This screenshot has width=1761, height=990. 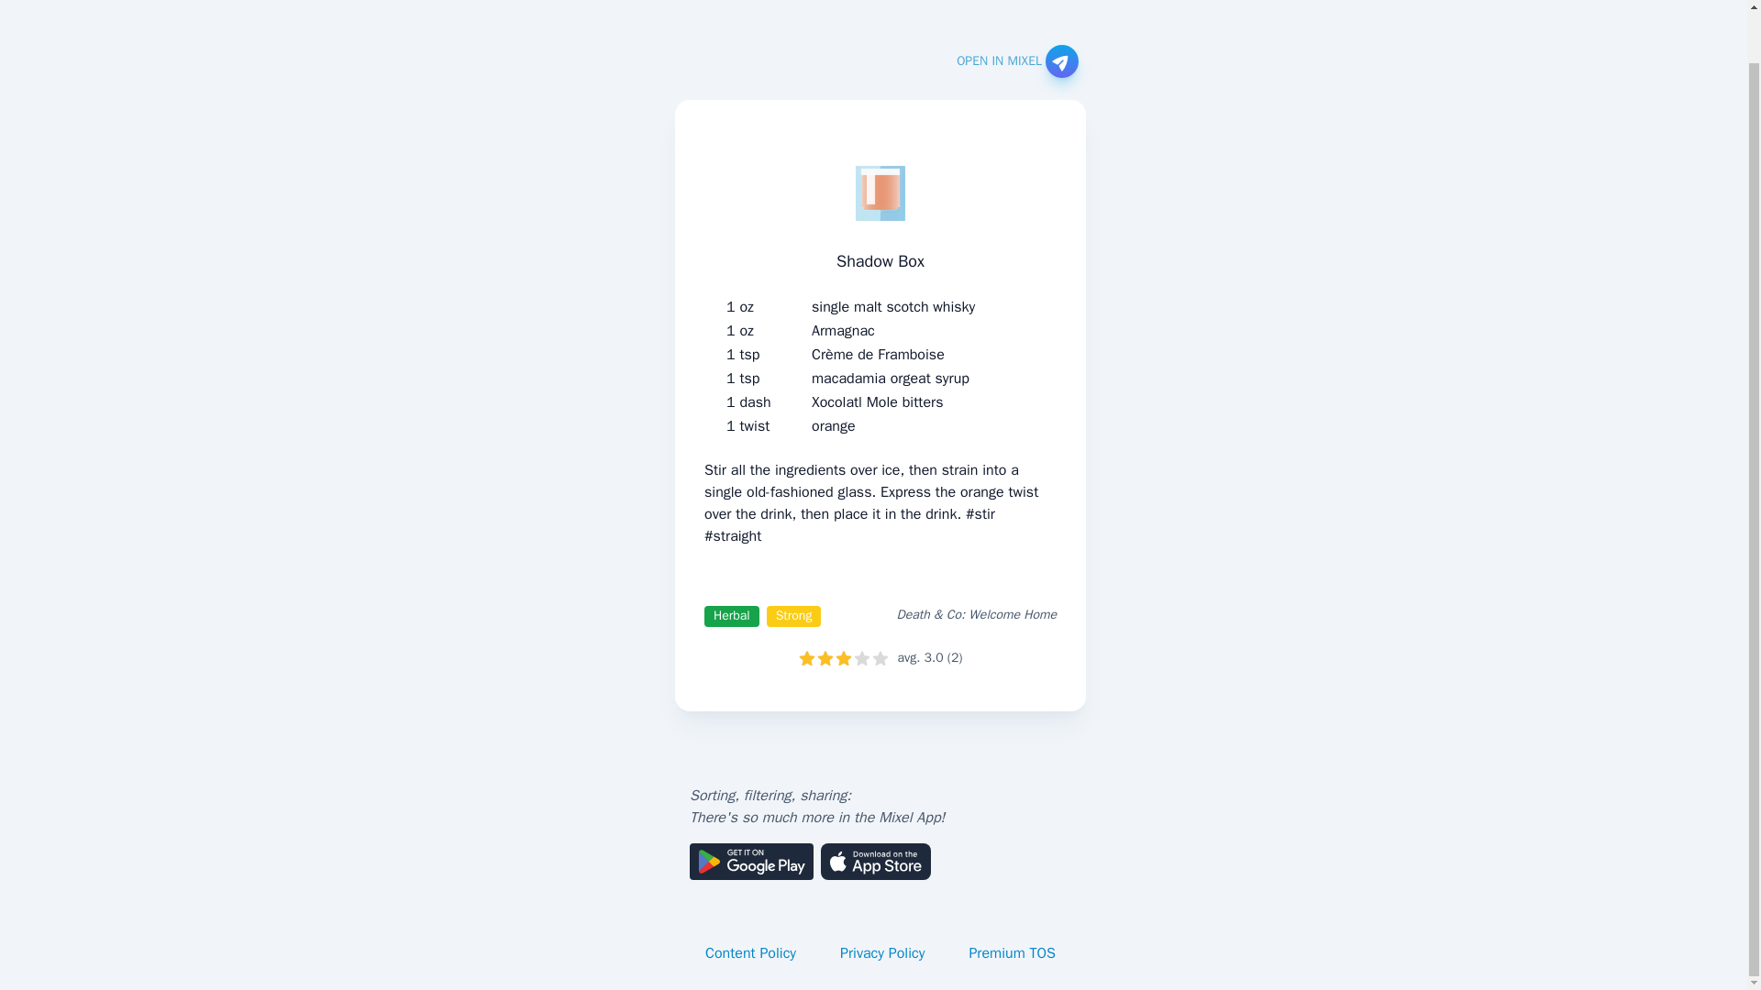 I want to click on Xocolatl Mole bitters, so click(x=877, y=401).